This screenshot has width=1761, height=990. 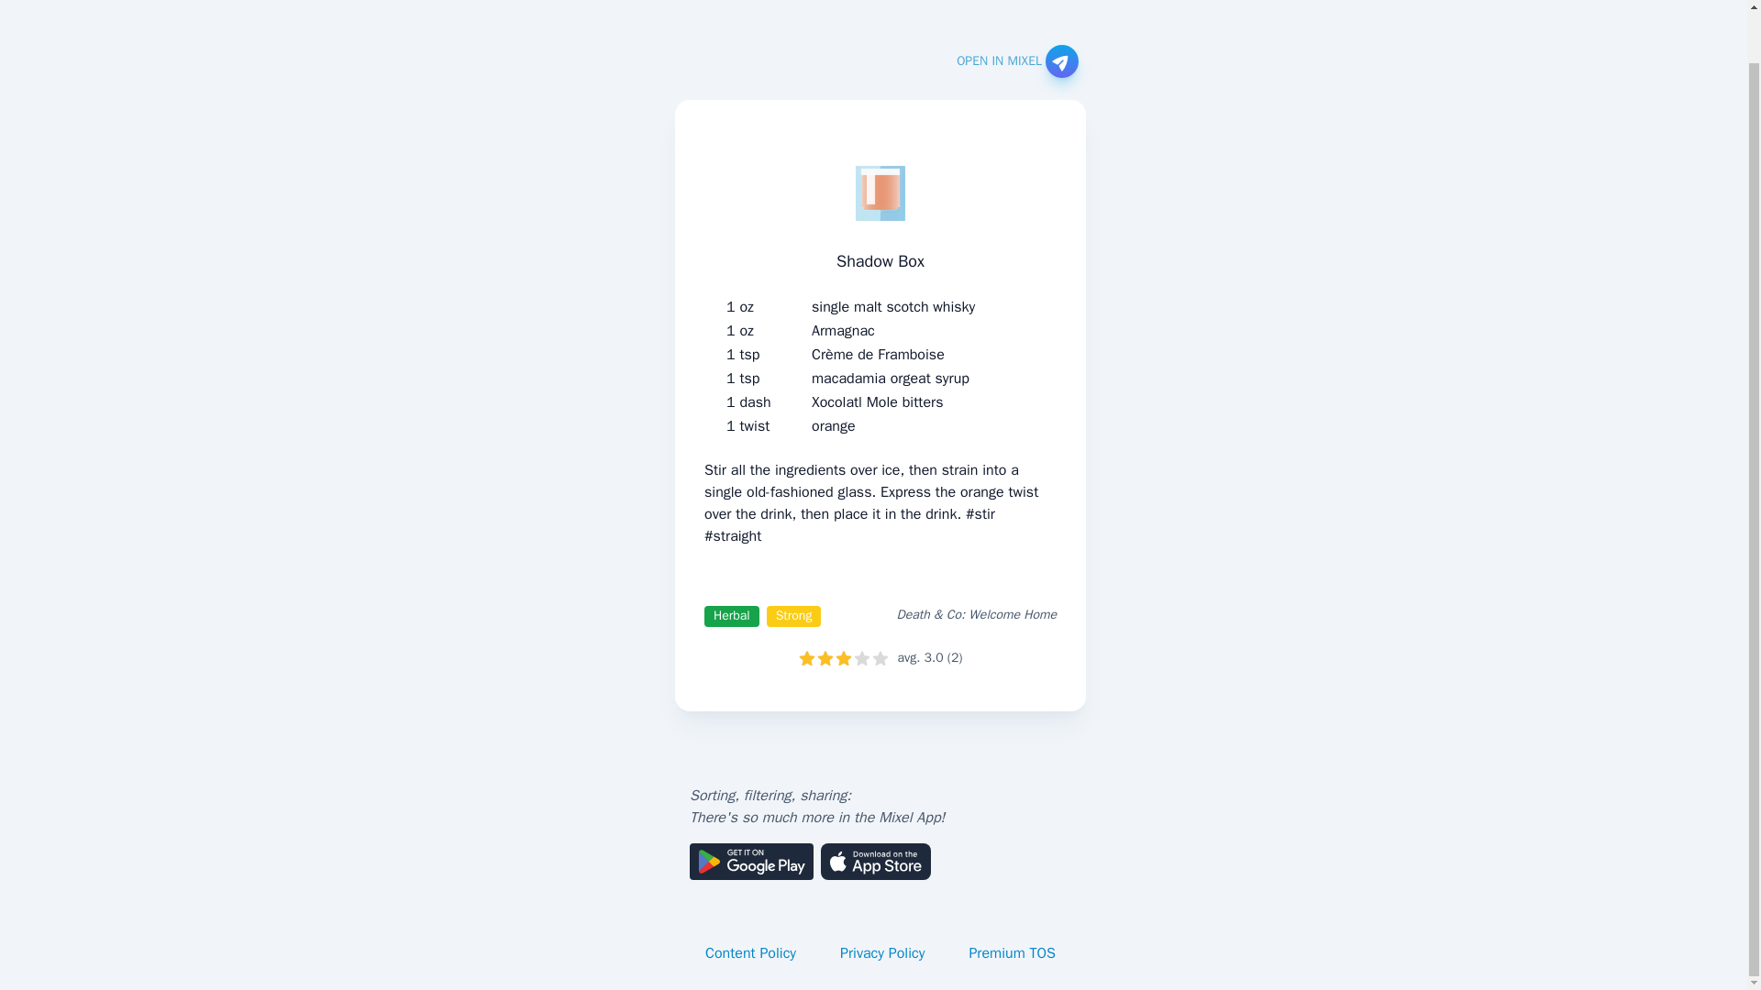 I want to click on Xocolatl Mole bitters, so click(x=877, y=401).